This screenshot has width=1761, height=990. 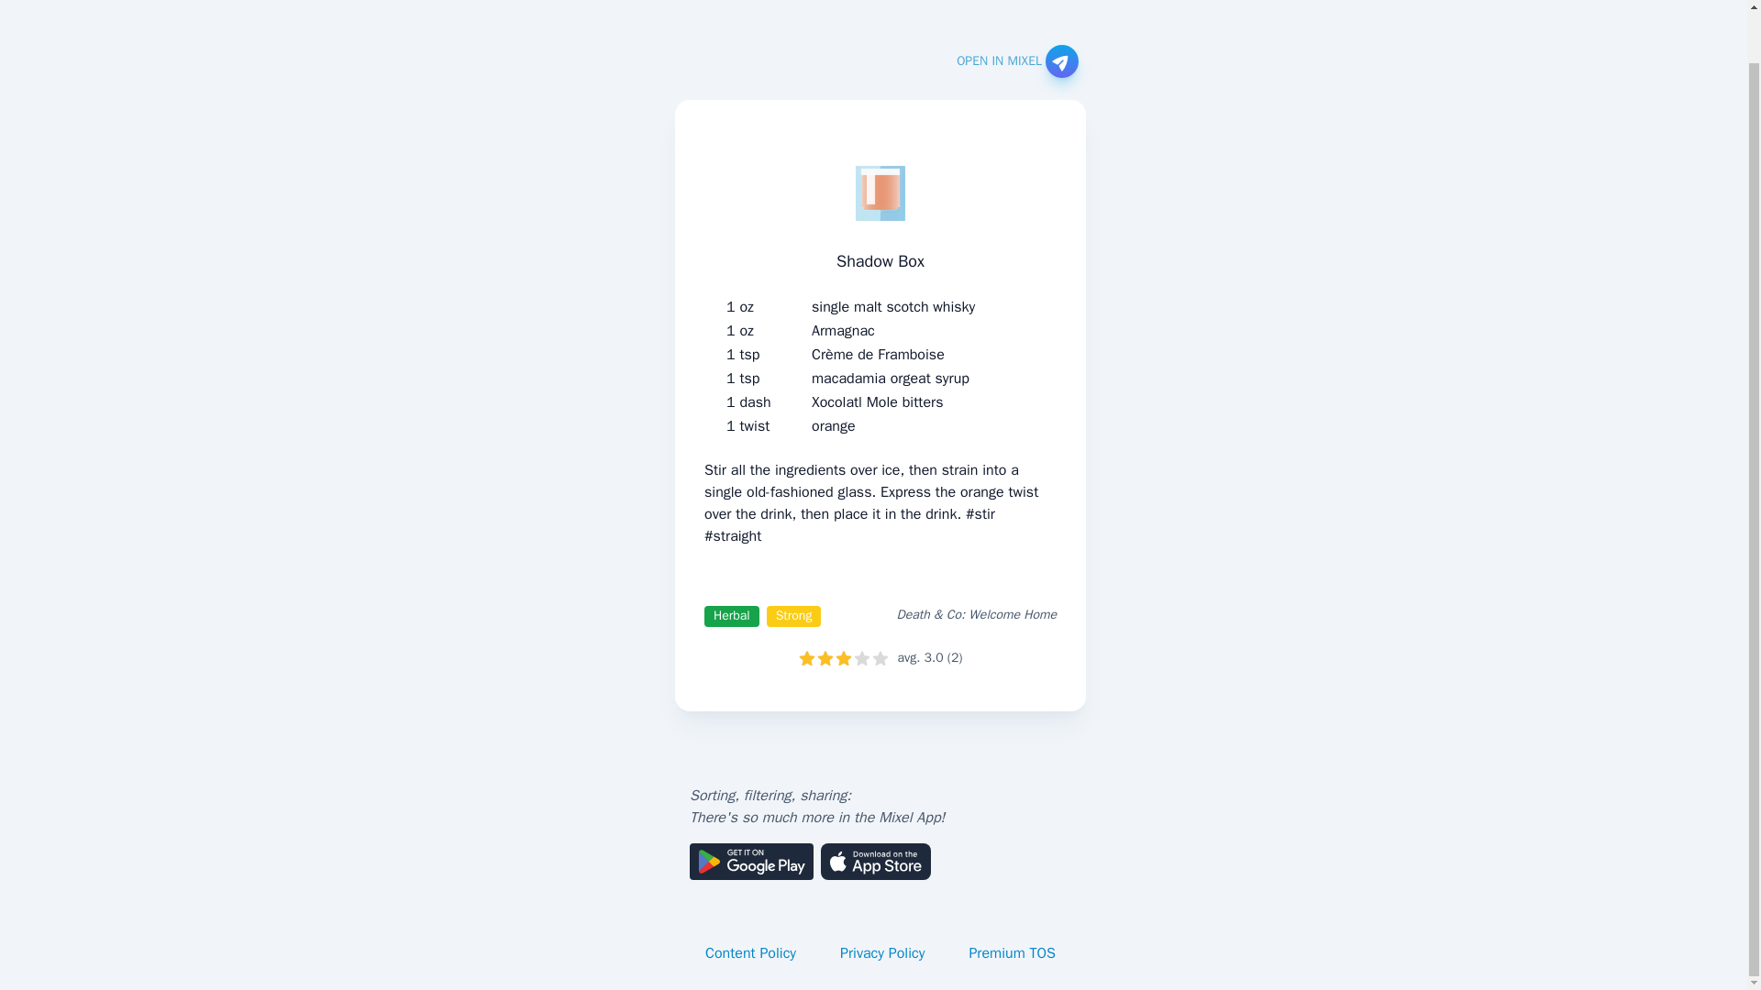 I want to click on Xocolatl Mole bitters, so click(x=877, y=401).